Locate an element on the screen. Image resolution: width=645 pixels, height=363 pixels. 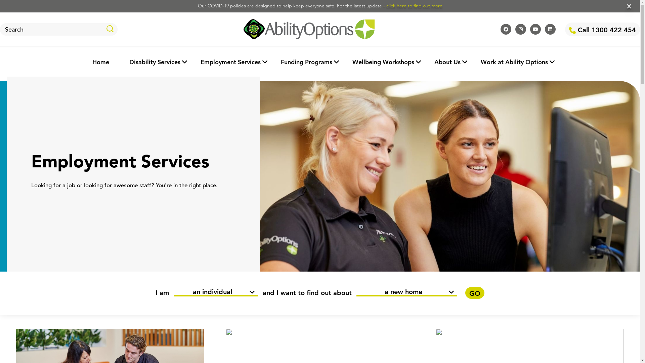
Home is located at coordinates (100, 62).